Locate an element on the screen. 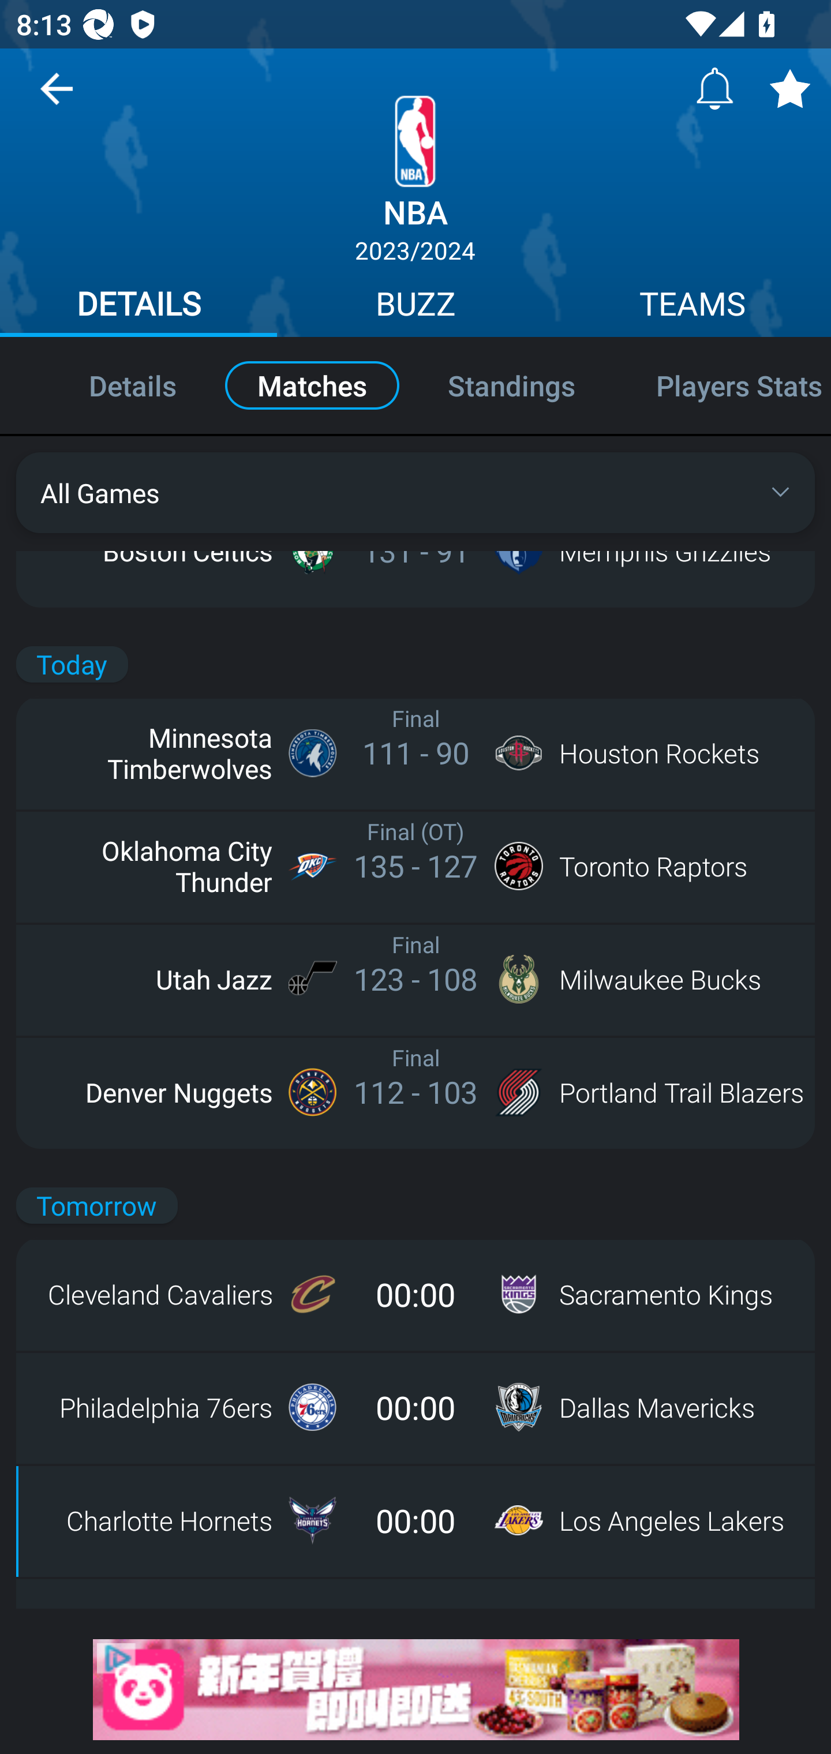 This screenshot has height=1754, width=831. BUZZ is located at coordinates (415, 307).